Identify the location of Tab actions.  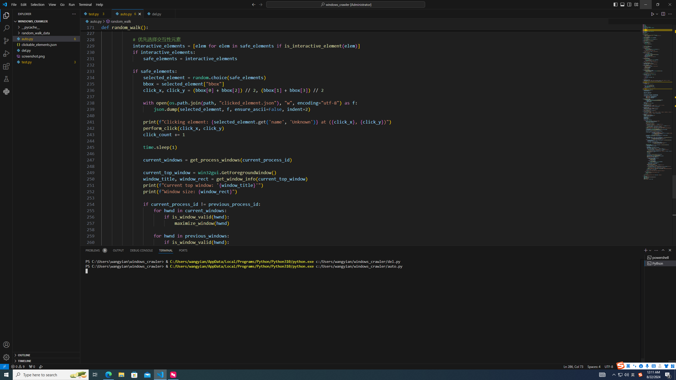
(171, 14).